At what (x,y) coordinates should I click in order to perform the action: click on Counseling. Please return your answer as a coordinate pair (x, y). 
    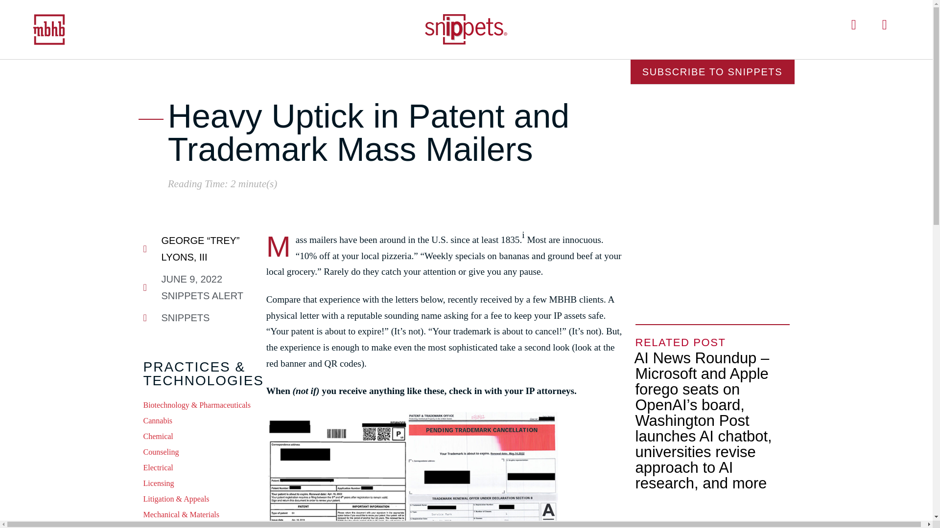
    Looking at the image, I should click on (199, 454).